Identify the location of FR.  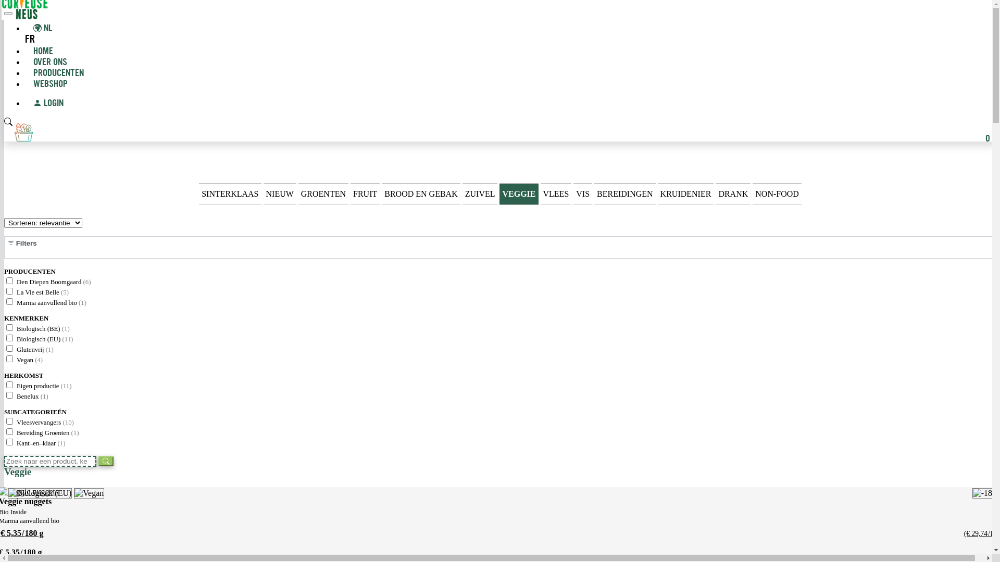
(30, 41).